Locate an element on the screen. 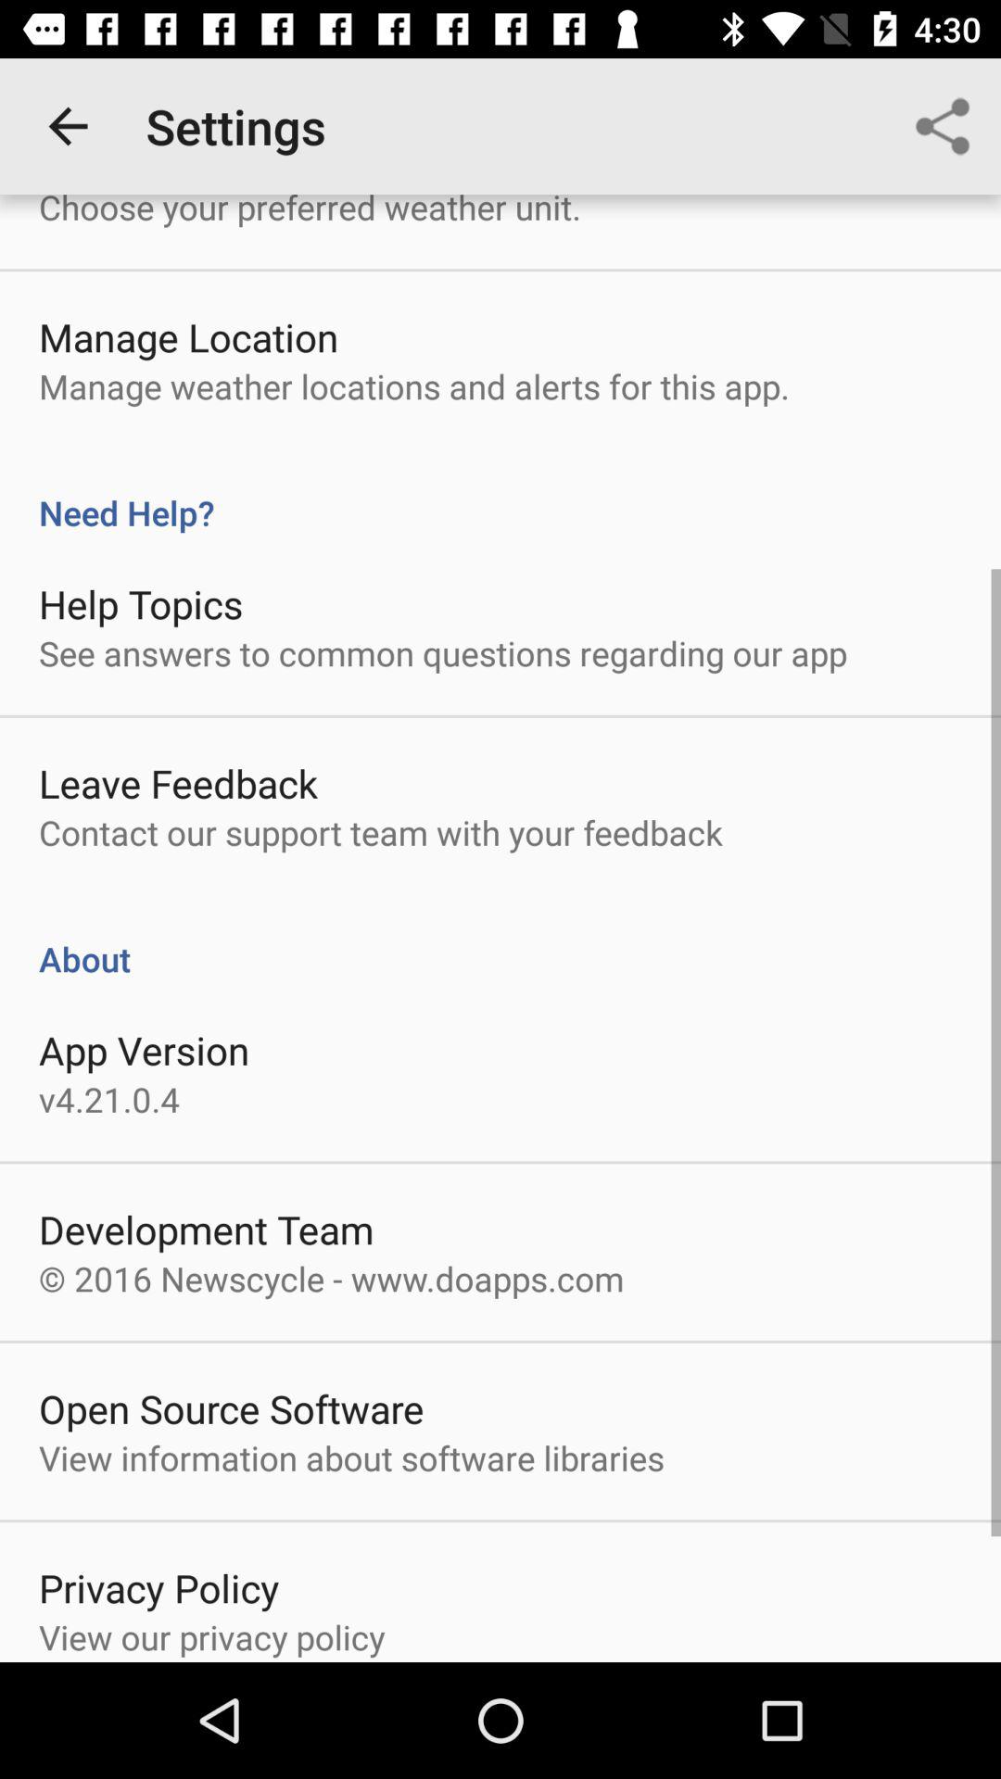 The width and height of the screenshot is (1001, 1779). open the item above the open source software is located at coordinates (332, 1279).